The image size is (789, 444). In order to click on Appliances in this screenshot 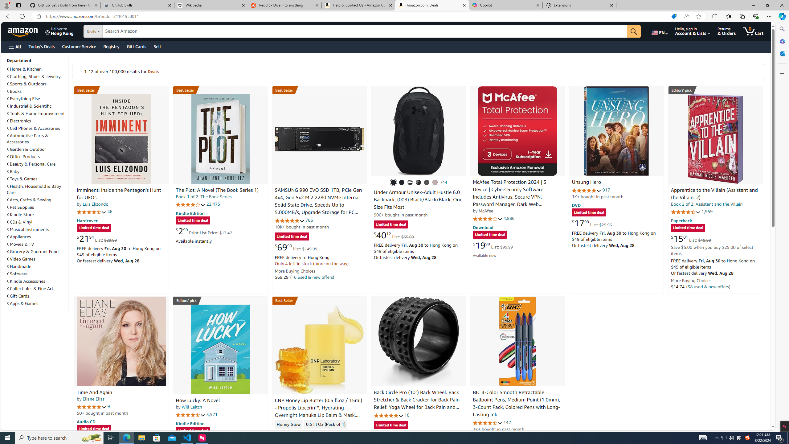, I will do `click(19, 237)`.